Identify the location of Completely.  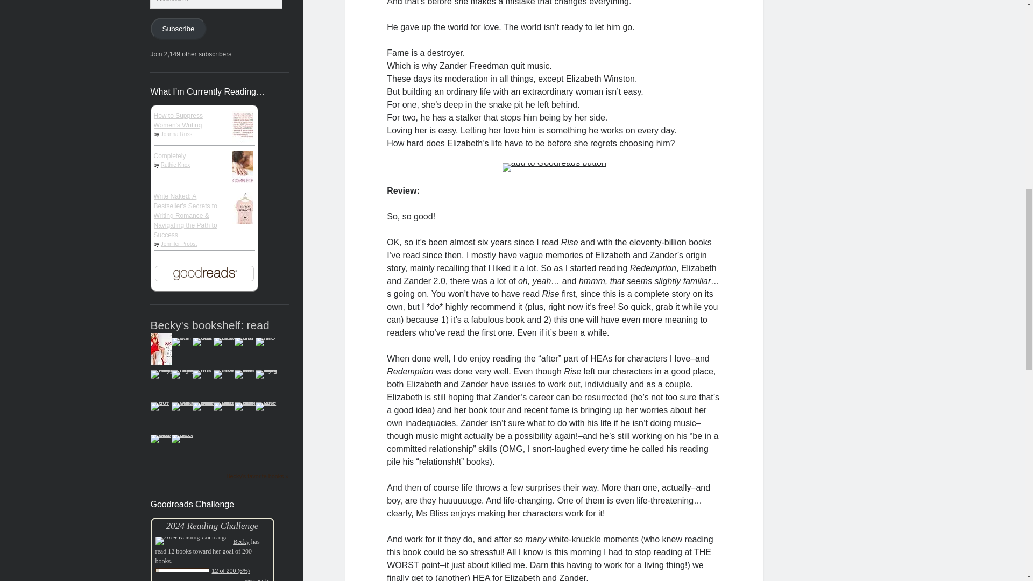
(170, 156).